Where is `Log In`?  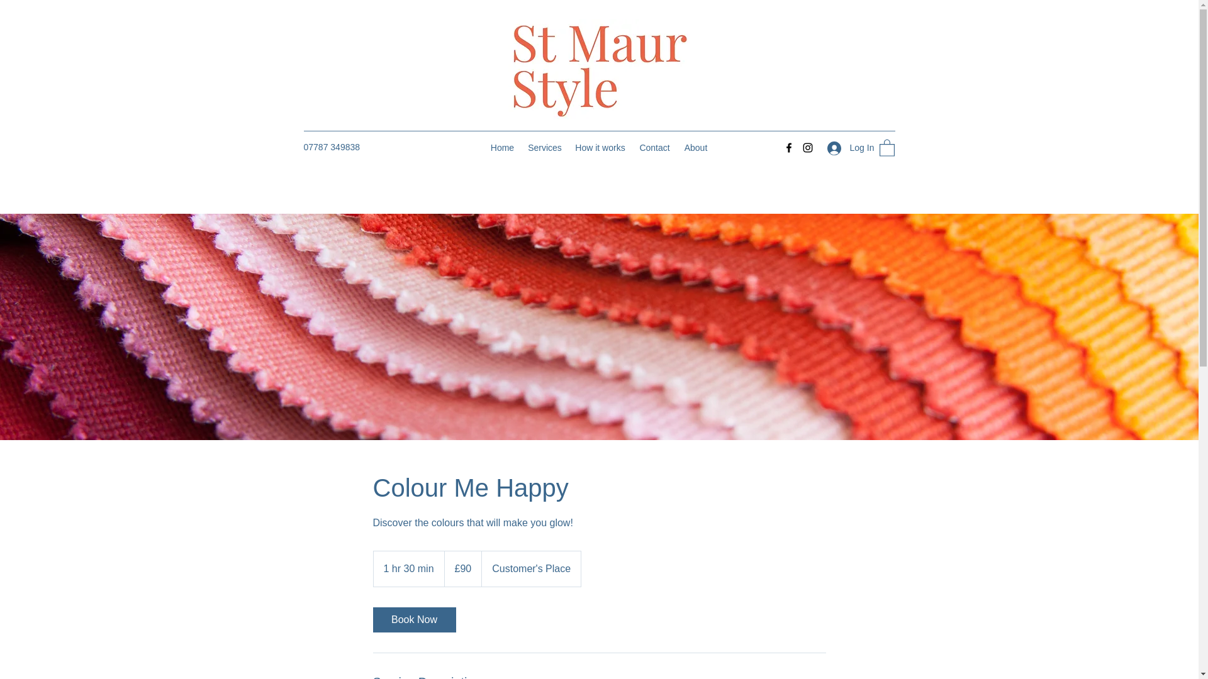 Log In is located at coordinates (846, 148).